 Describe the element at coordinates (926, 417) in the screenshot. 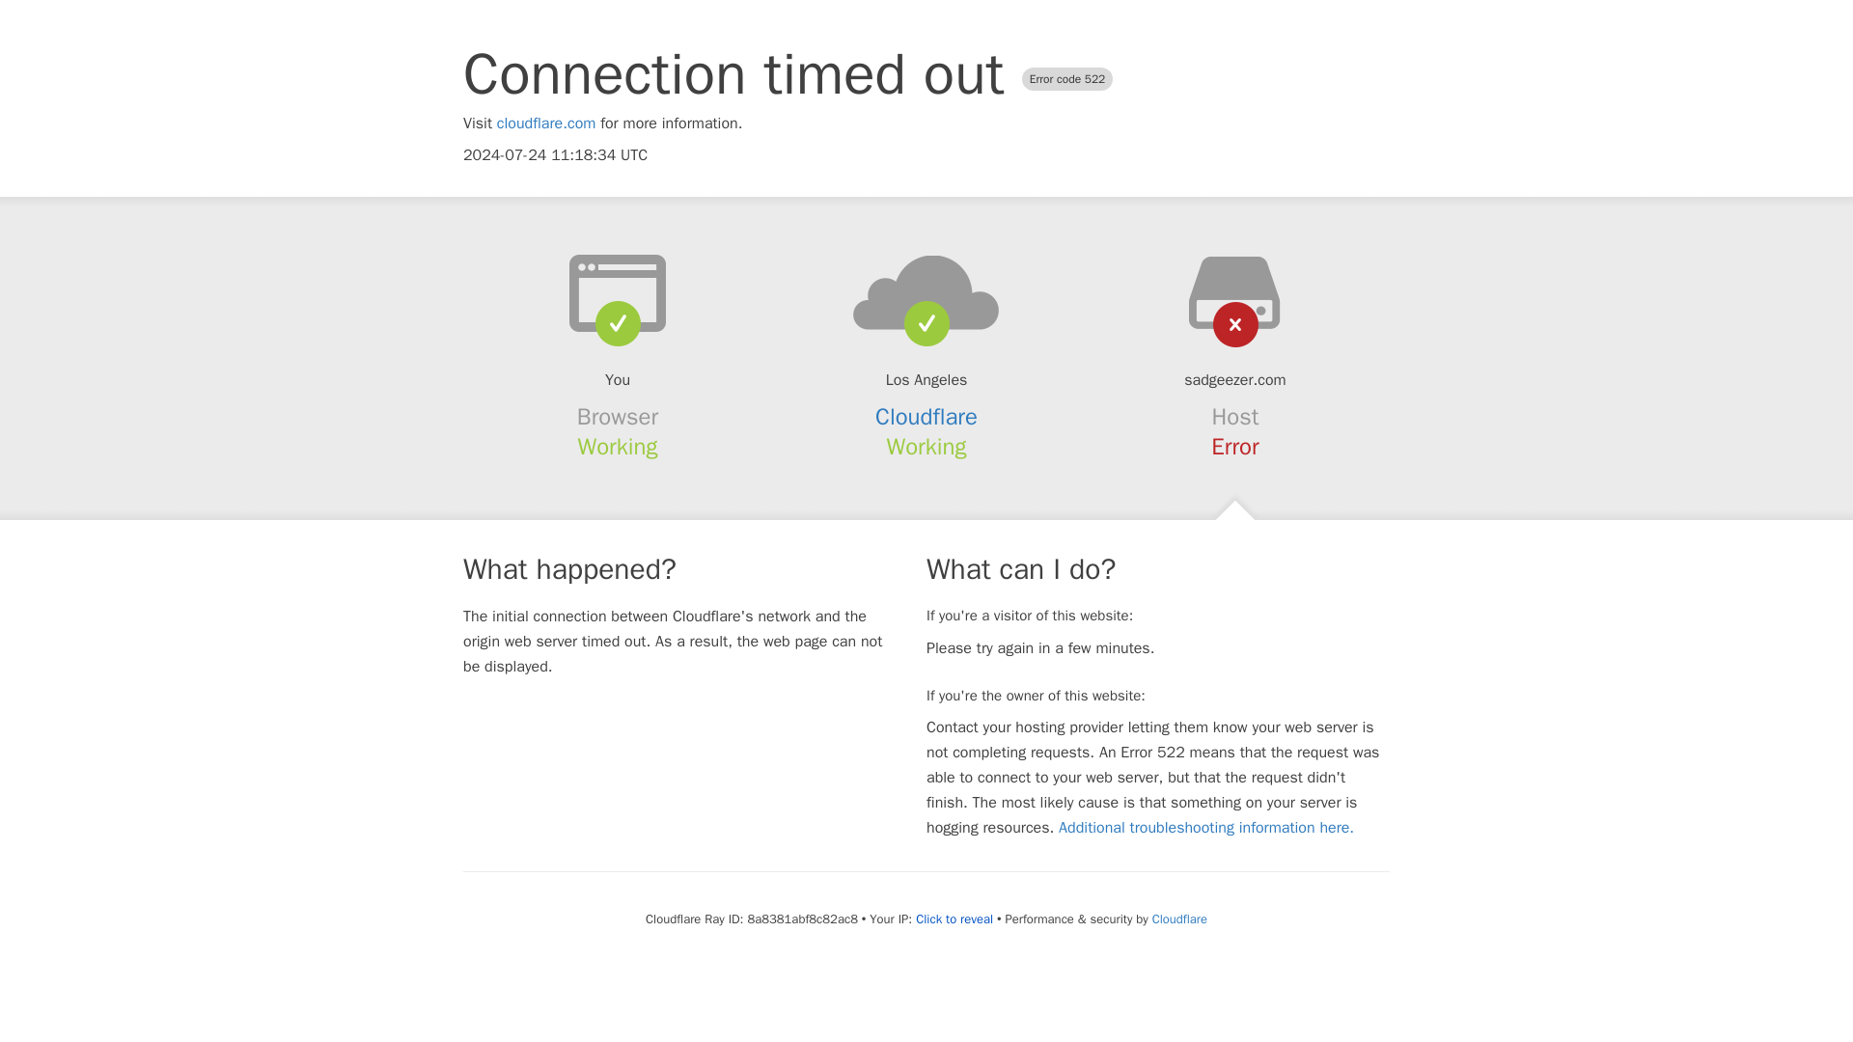

I see `Cloudflare` at that location.